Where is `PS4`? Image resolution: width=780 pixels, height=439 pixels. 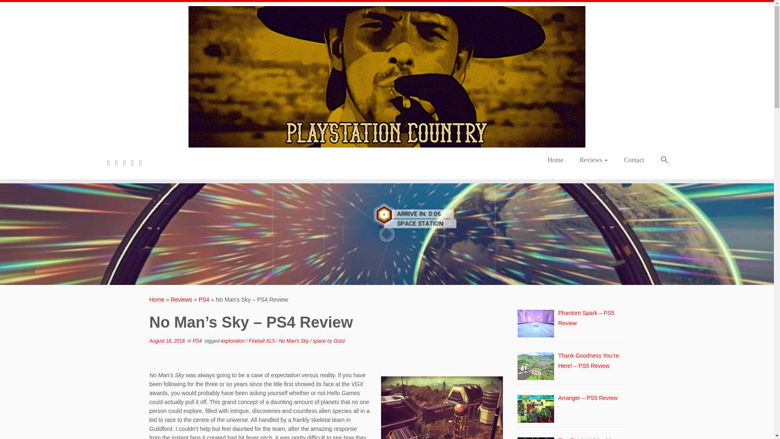
PS4 is located at coordinates (197, 341).